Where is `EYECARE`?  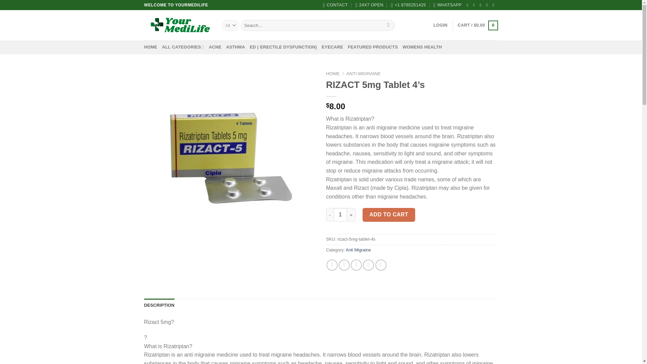
EYECARE is located at coordinates (332, 47).